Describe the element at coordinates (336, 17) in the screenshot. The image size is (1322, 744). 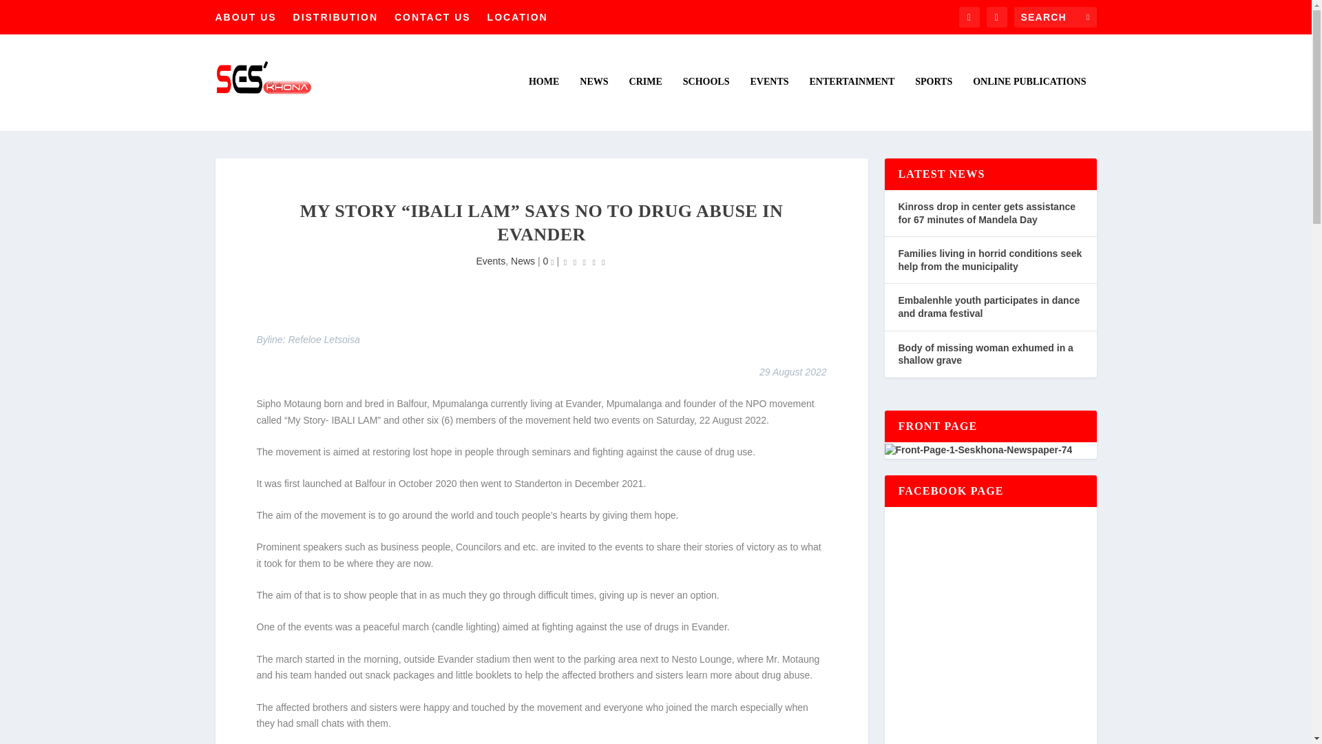
I see `DISTRIBUTION` at that location.